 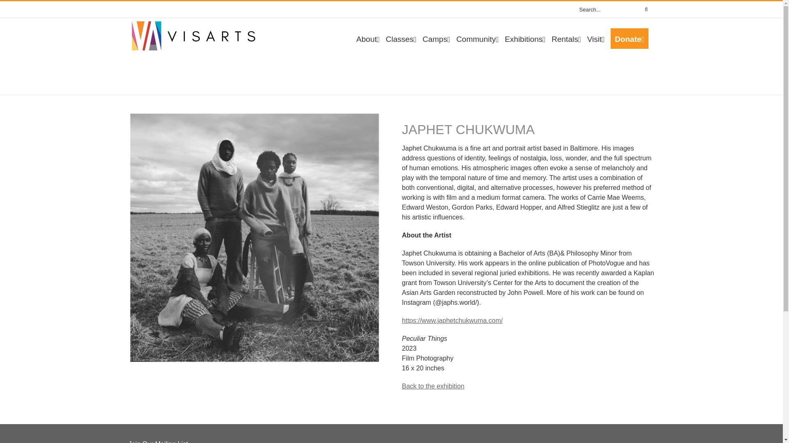 What do you see at coordinates (368, 39) in the screenshot?
I see `About` at bounding box center [368, 39].